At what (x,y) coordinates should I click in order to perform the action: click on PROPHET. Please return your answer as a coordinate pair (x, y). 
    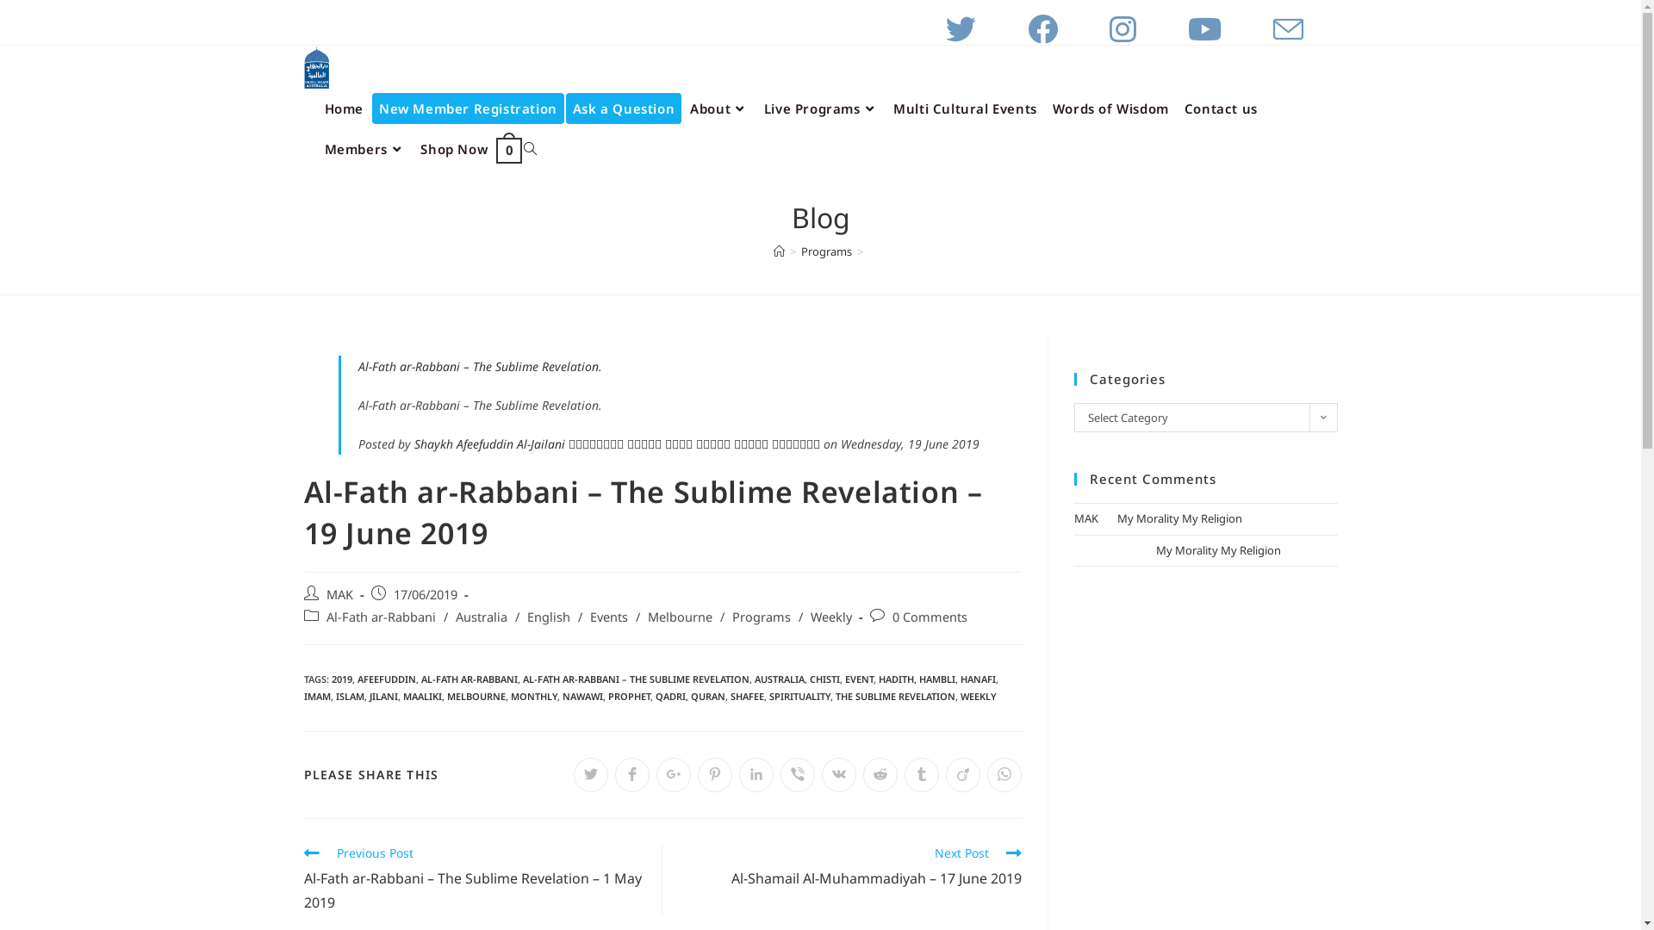
    Looking at the image, I should click on (629, 696).